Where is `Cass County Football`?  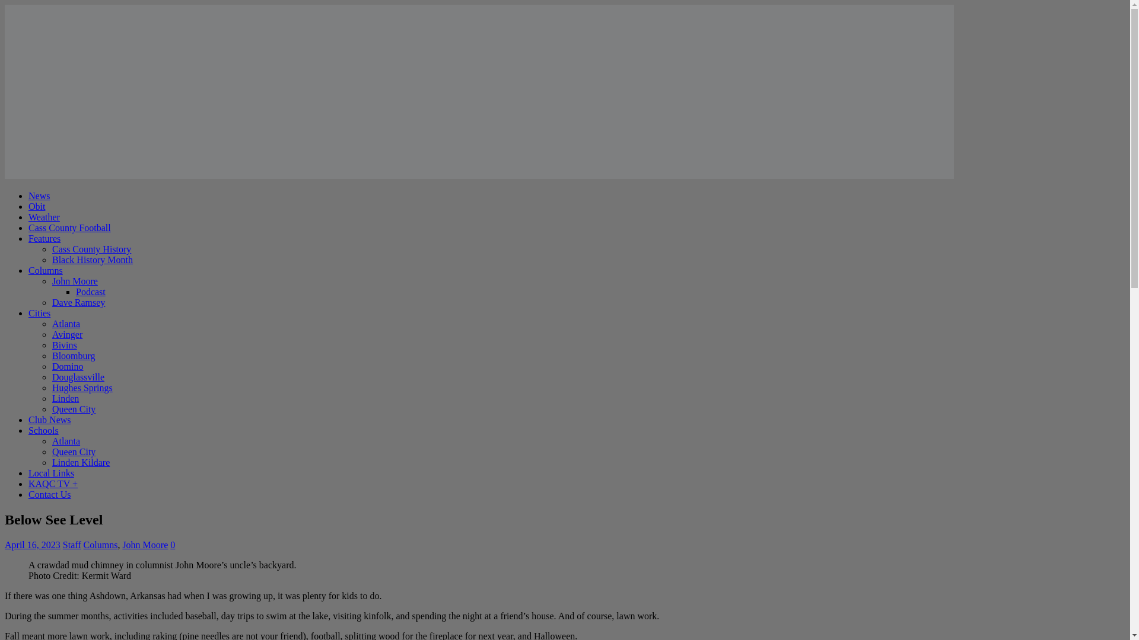
Cass County Football is located at coordinates (69, 228).